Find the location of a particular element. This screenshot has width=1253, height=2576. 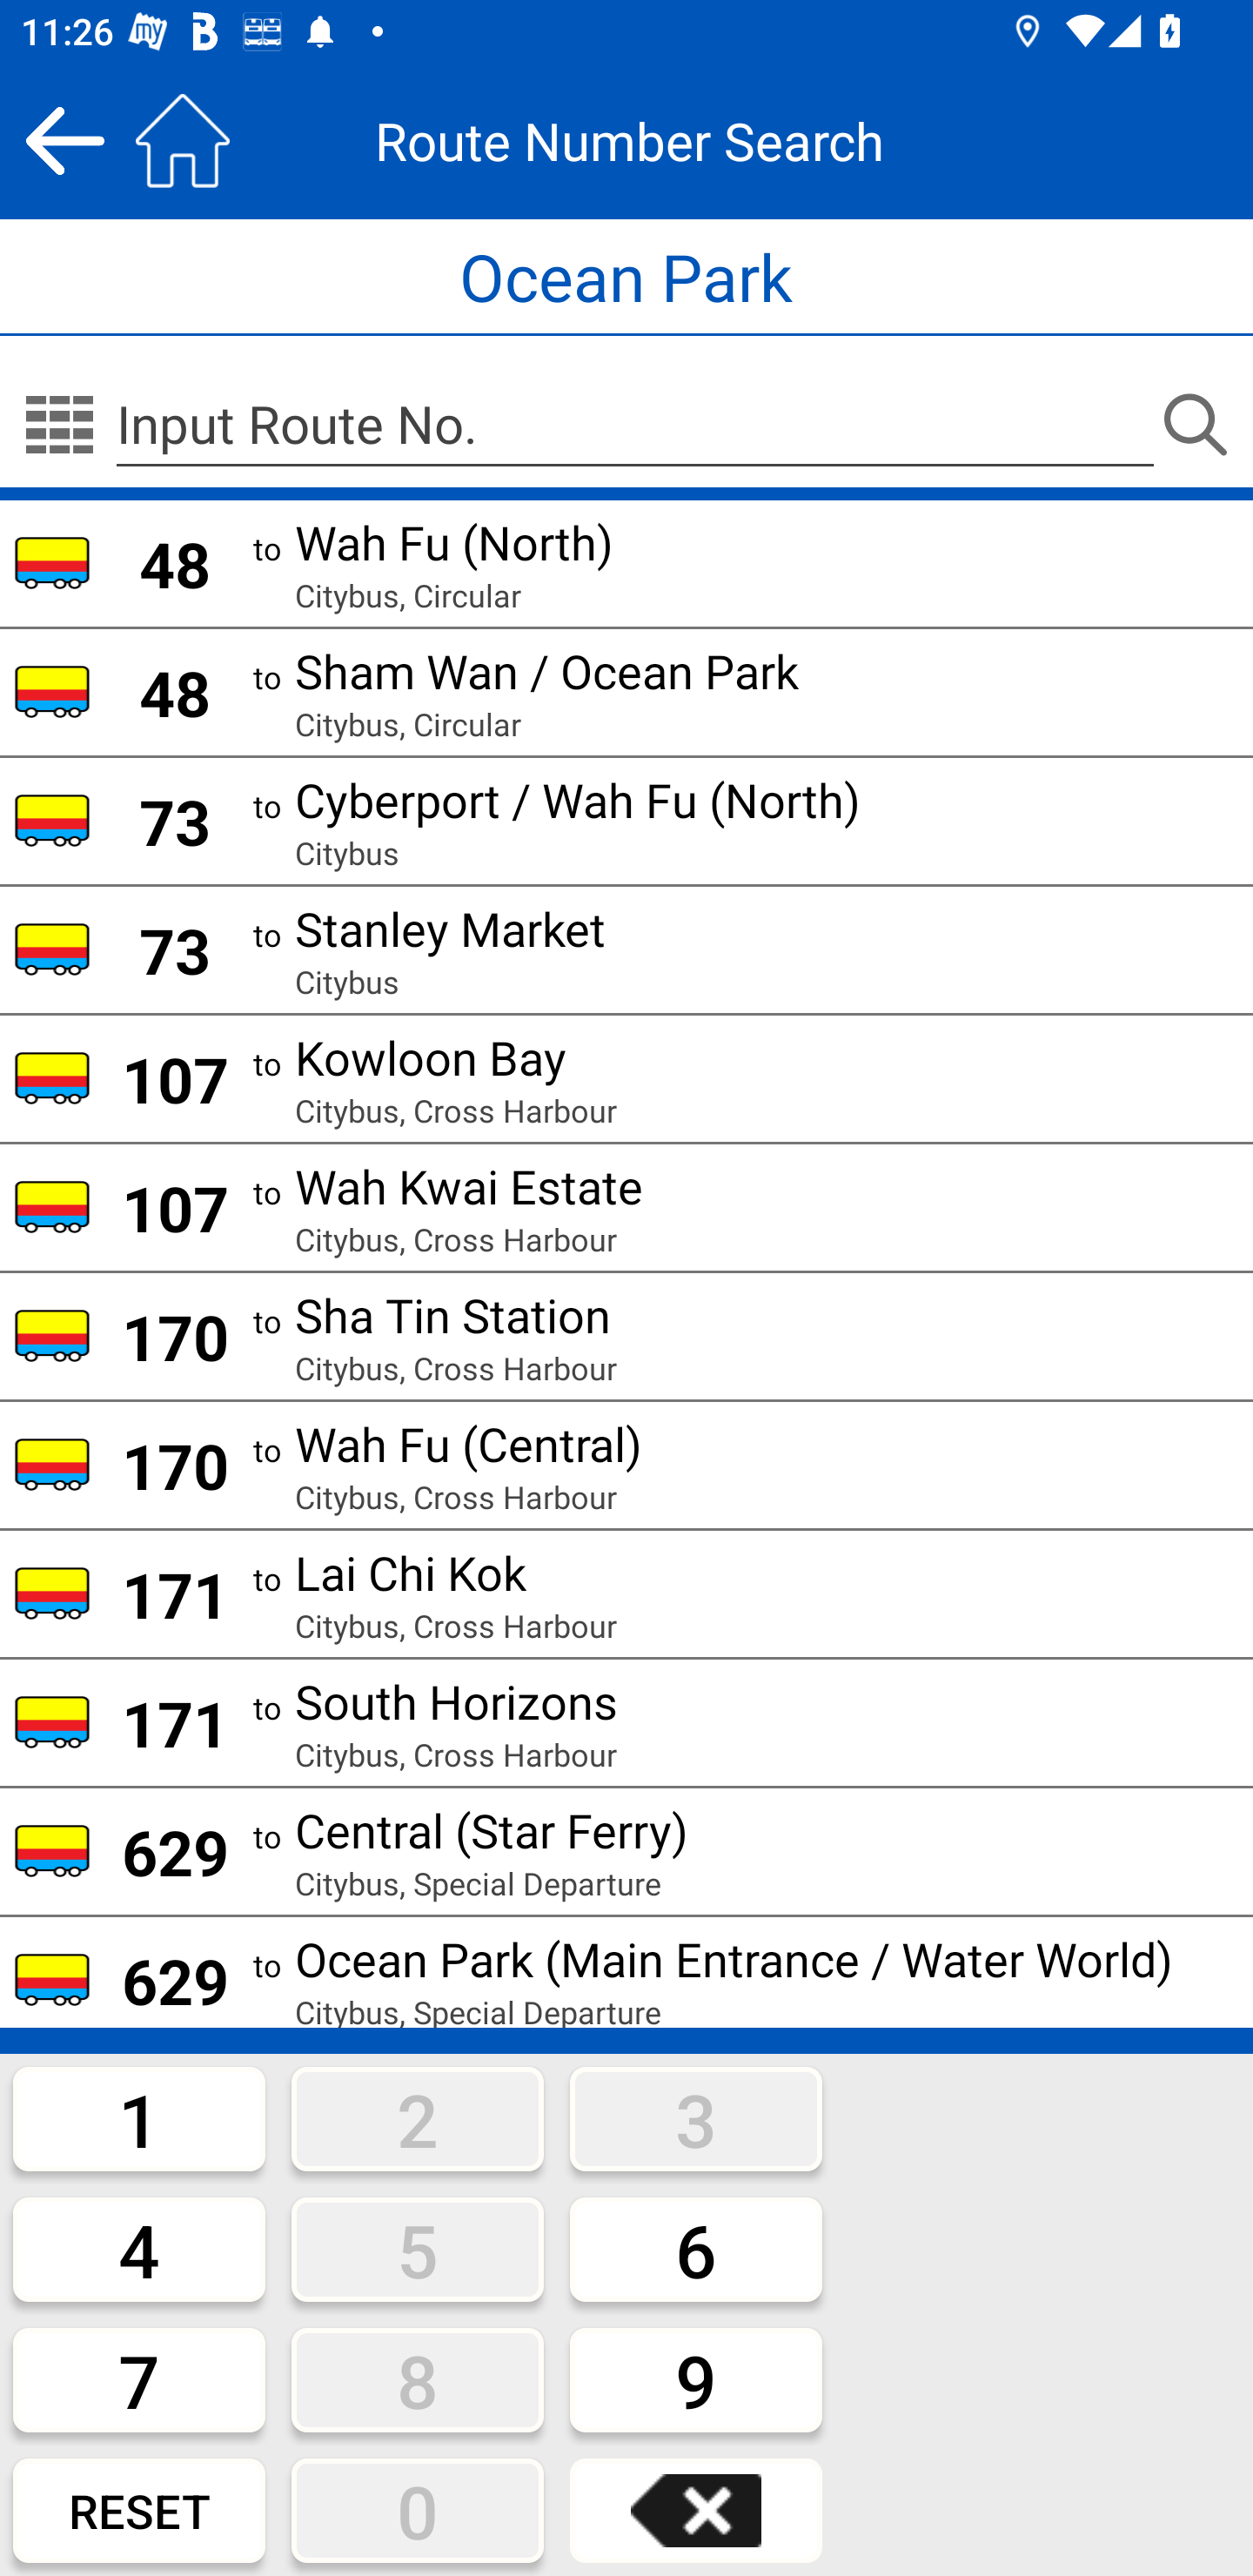

0 is located at coordinates (418, 2510).